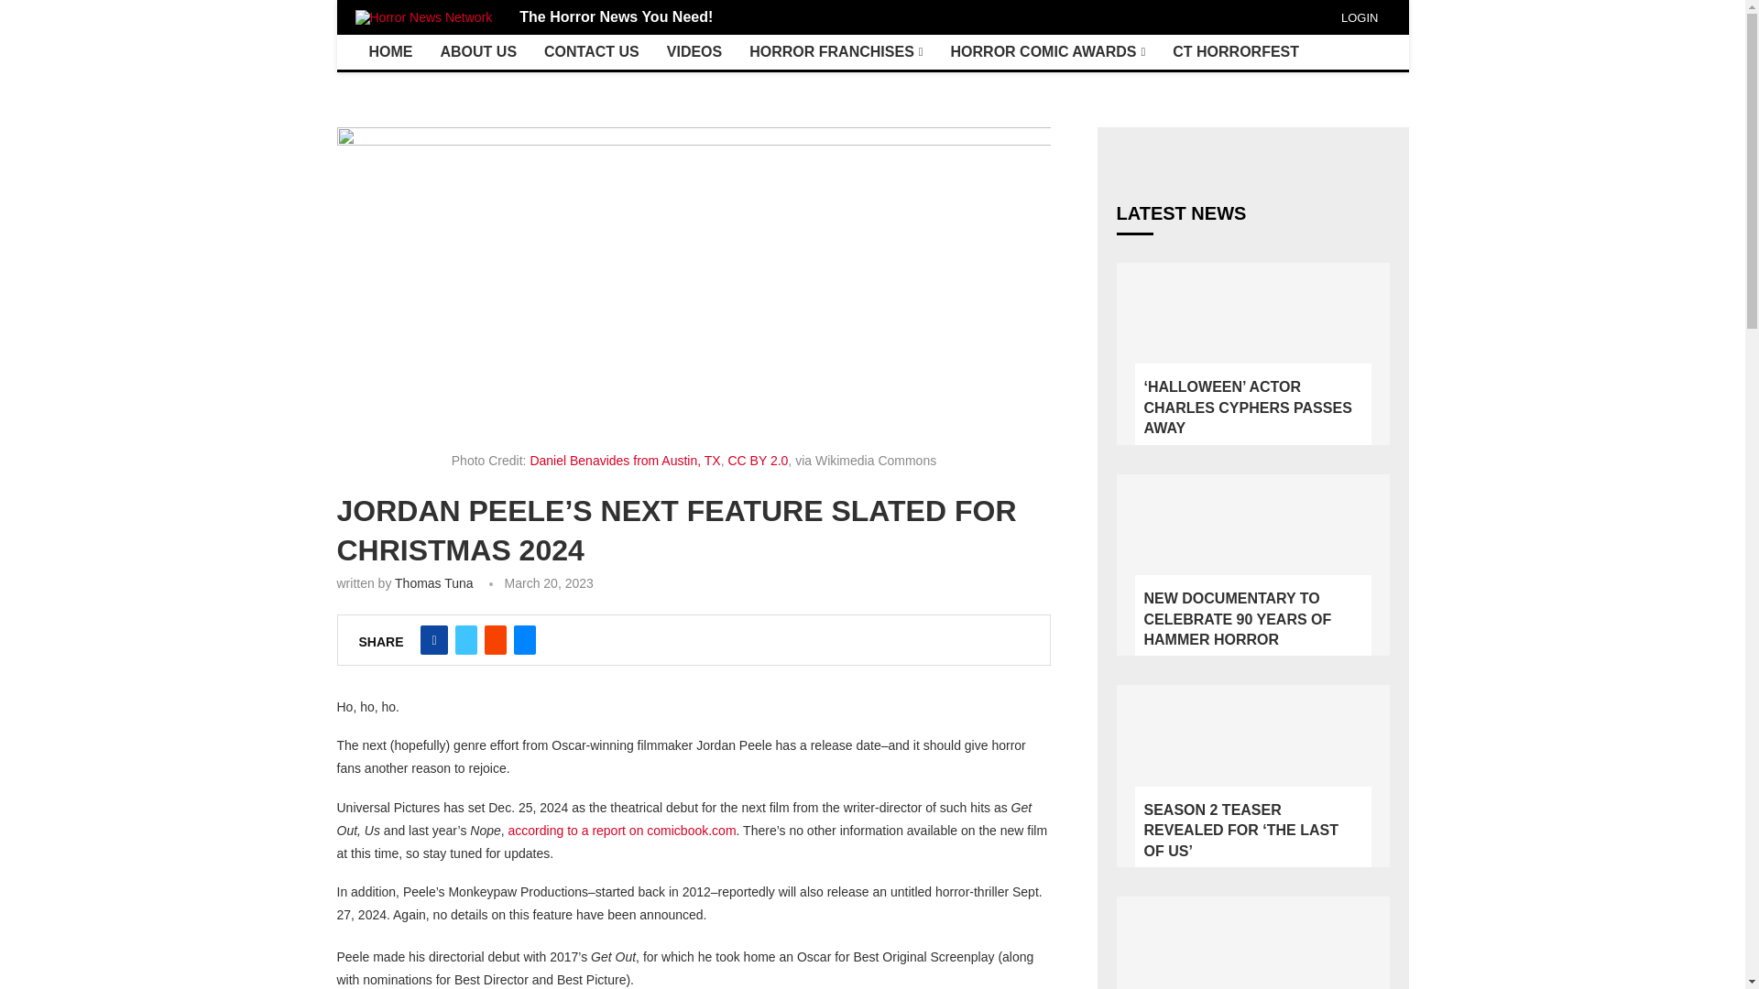 The image size is (1759, 989). I want to click on LOGIN, so click(1357, 17).